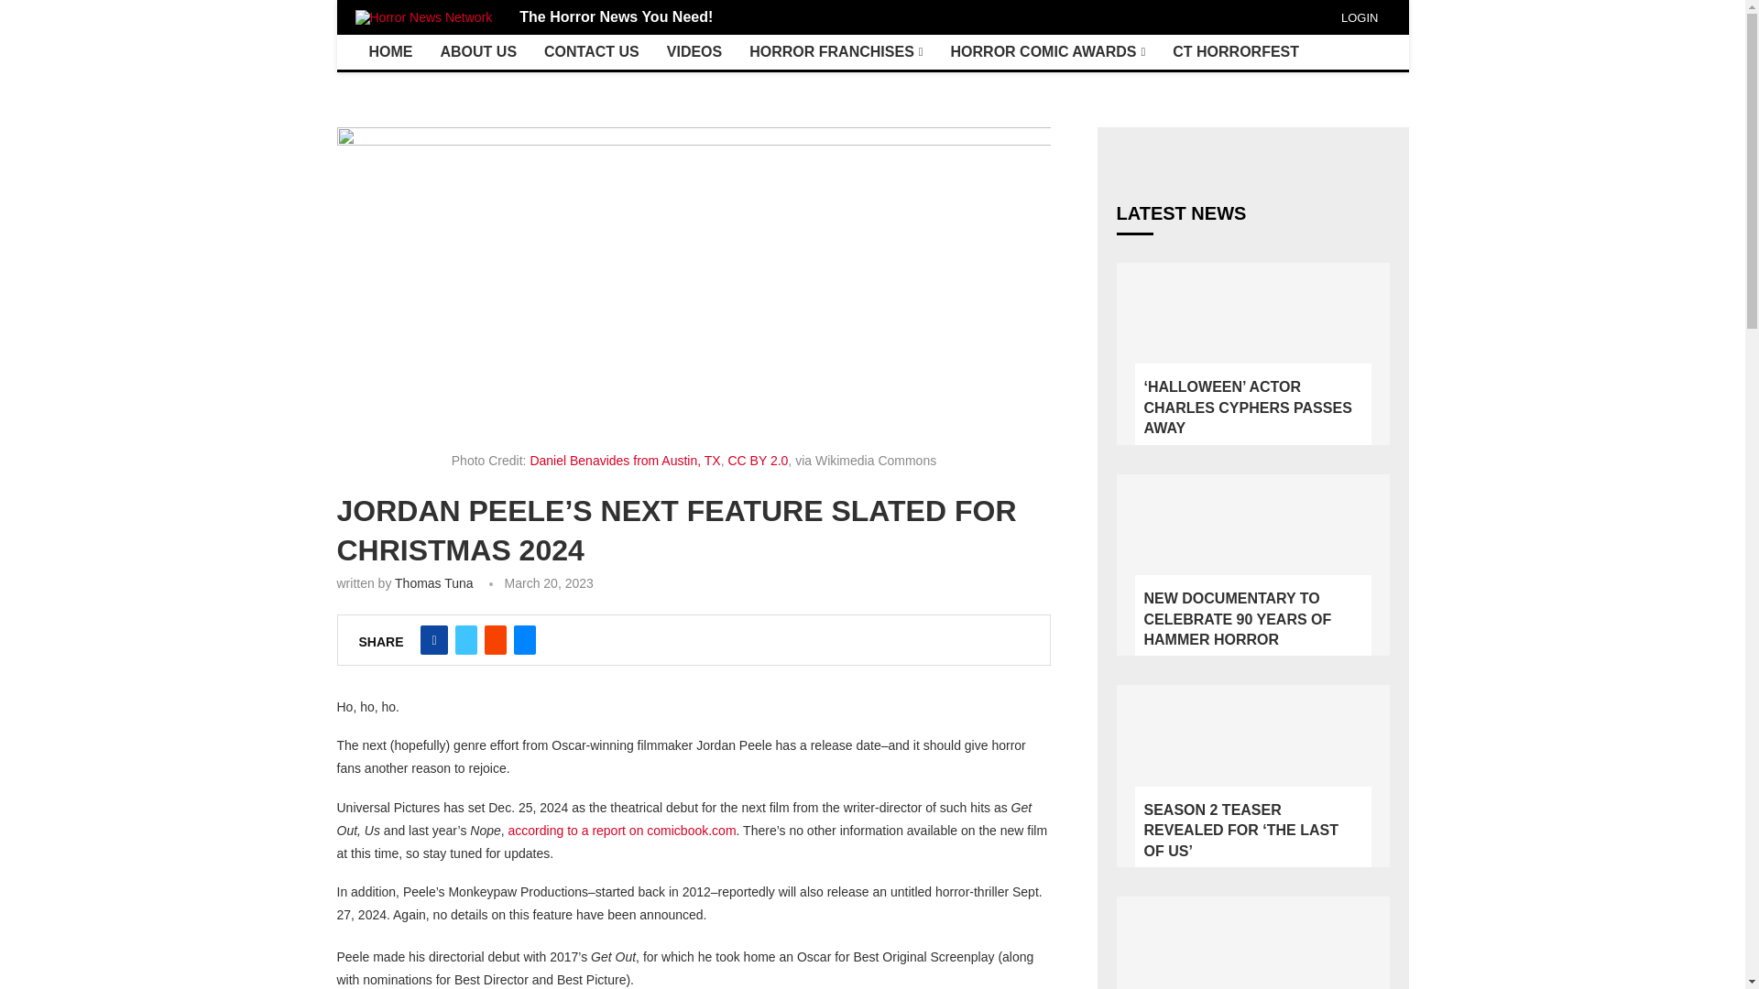 The image size is (1759, 989). I want to click on LOGIN, so click(1357, 17).